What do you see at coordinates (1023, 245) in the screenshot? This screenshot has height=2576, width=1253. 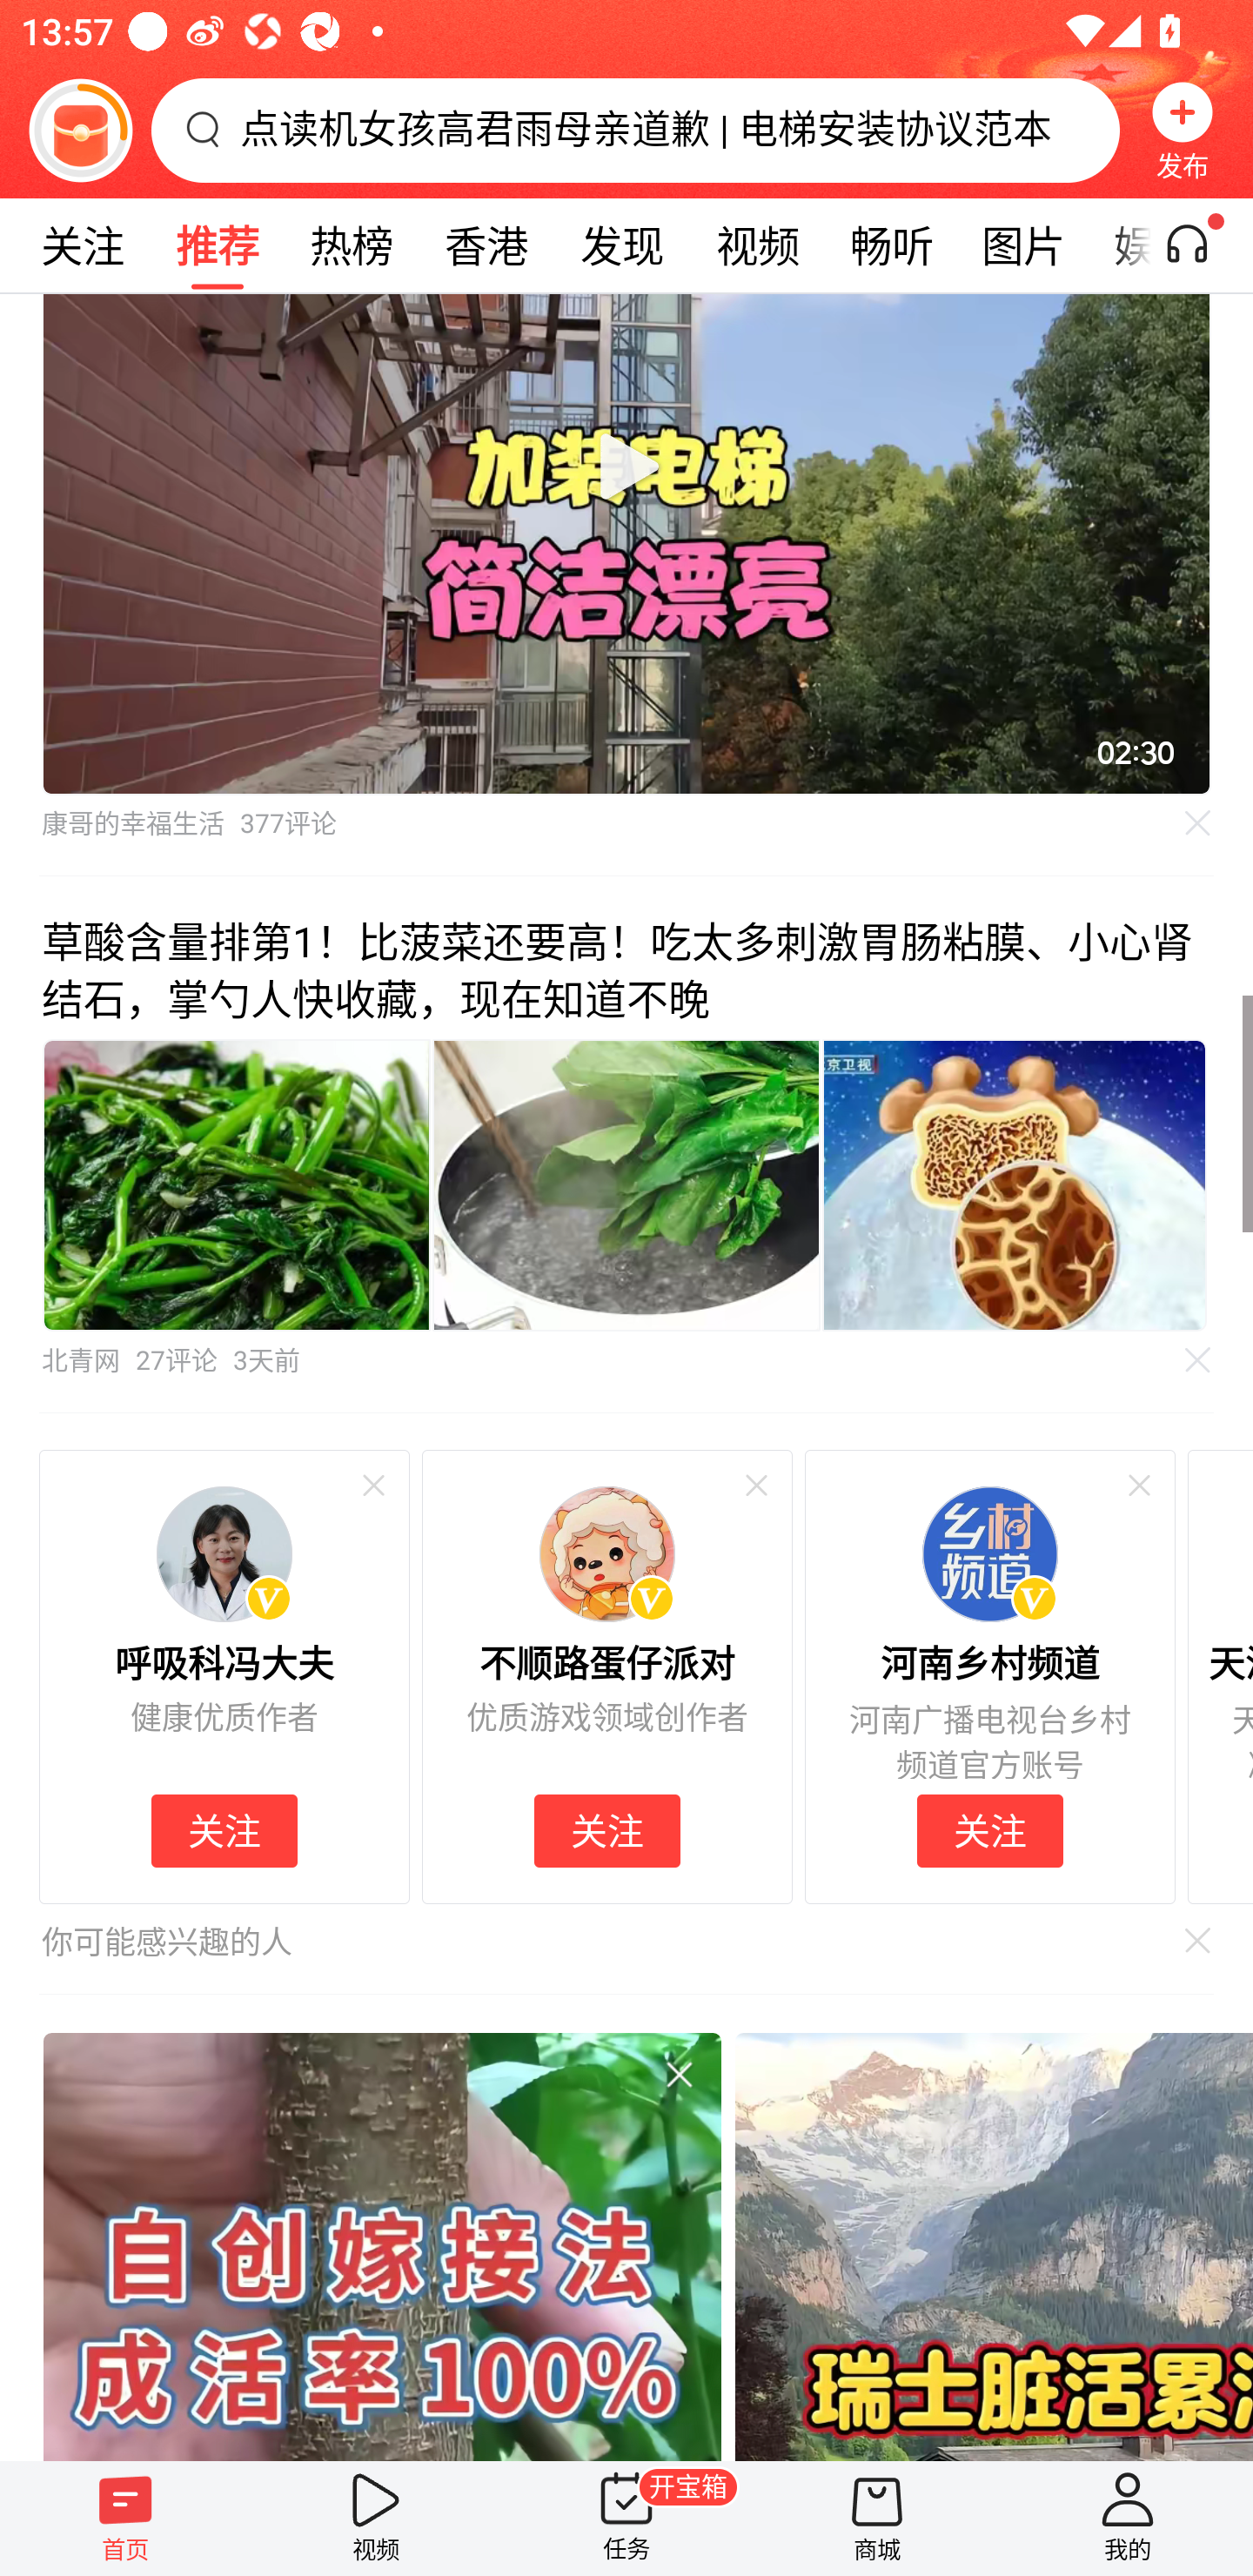 I see `图片` at bounding box center [1023, 245].